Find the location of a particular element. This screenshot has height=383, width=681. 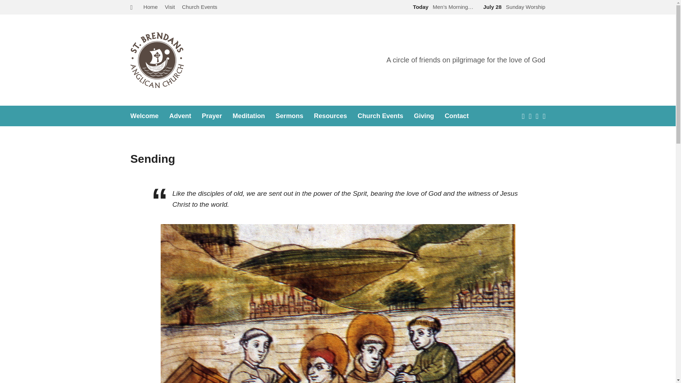

Sermons is located at coordinates (289, 116).